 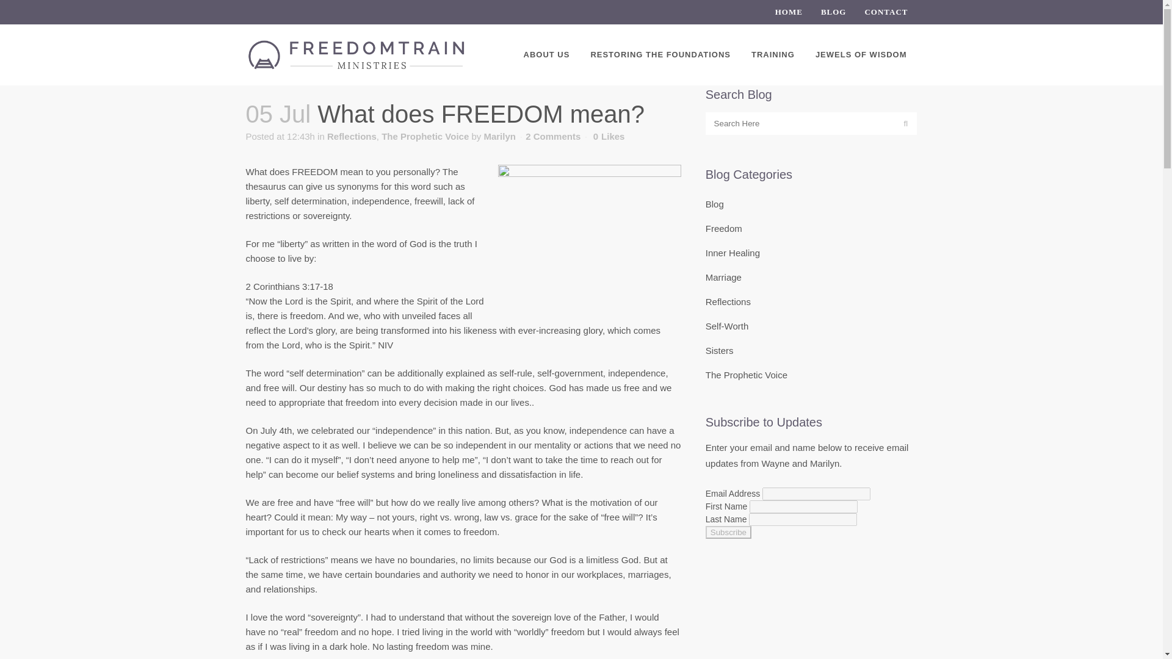 I want to click on 0 Likes, so click(x=609, y=137).